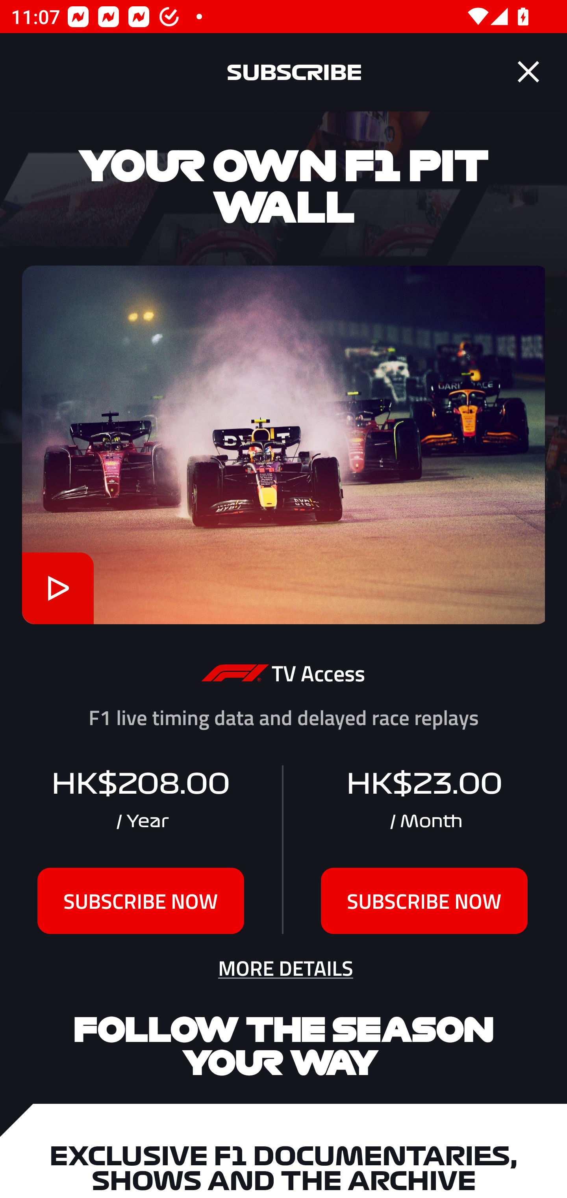  I want to click on SUBSCRIBE NOW, so click(424, 901).